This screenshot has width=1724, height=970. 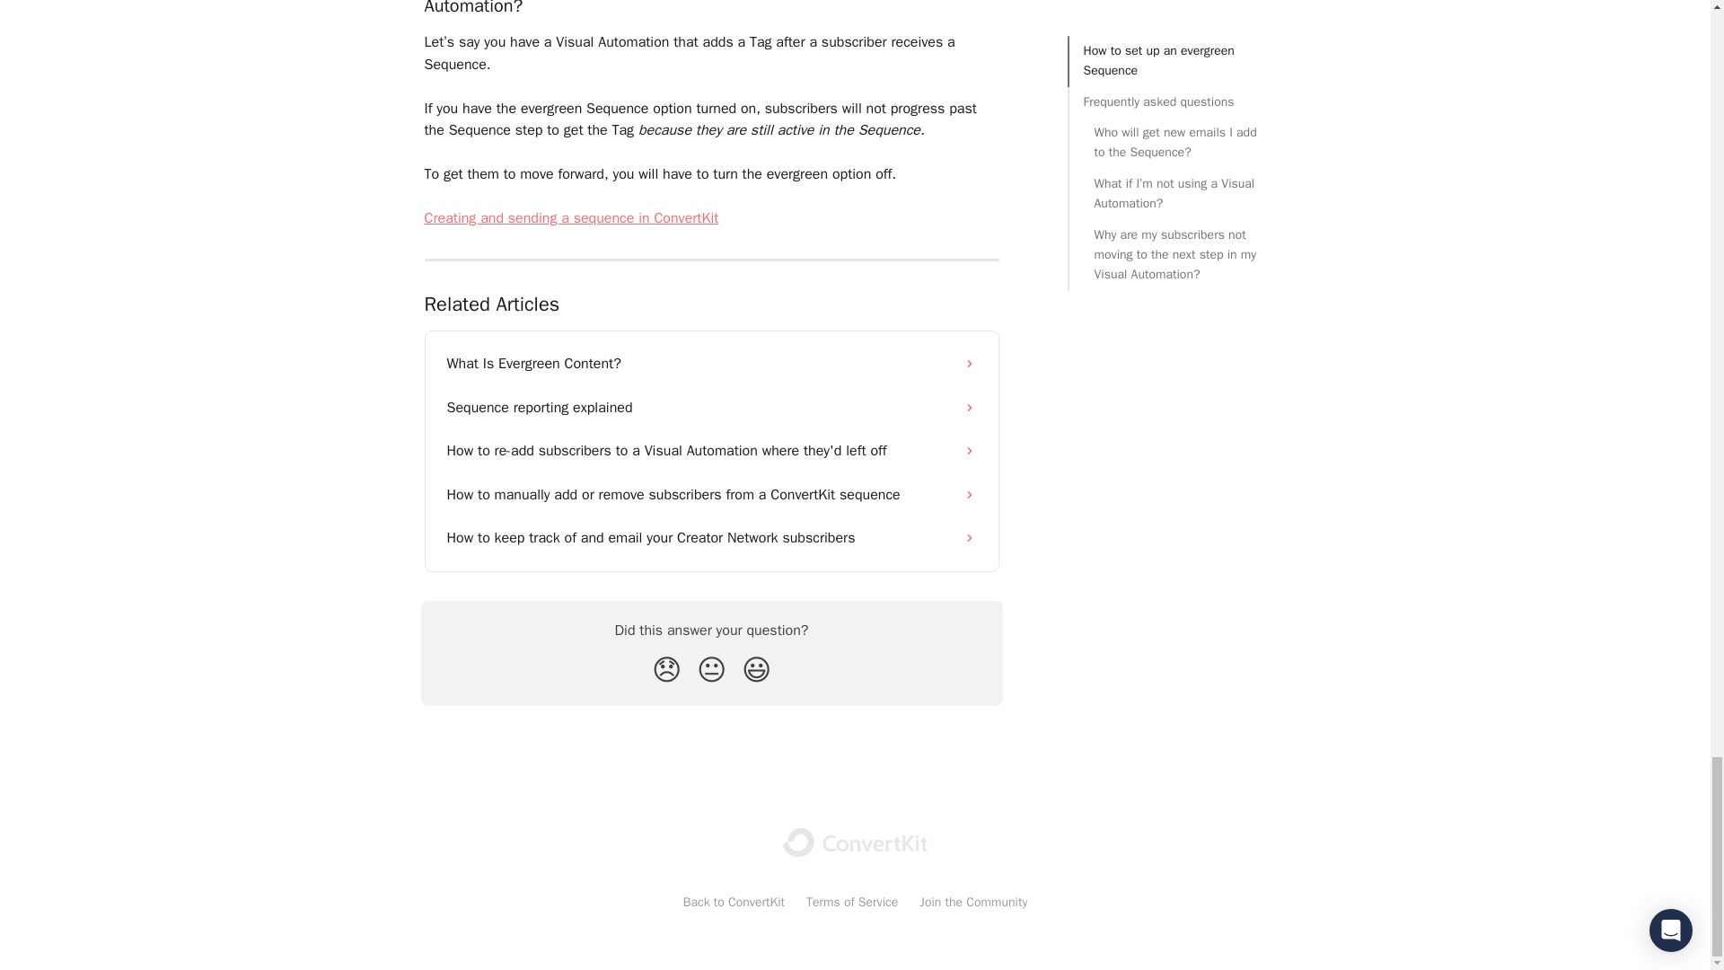 I want to click on Sequence reporting explained, so click(x=711, y=408).